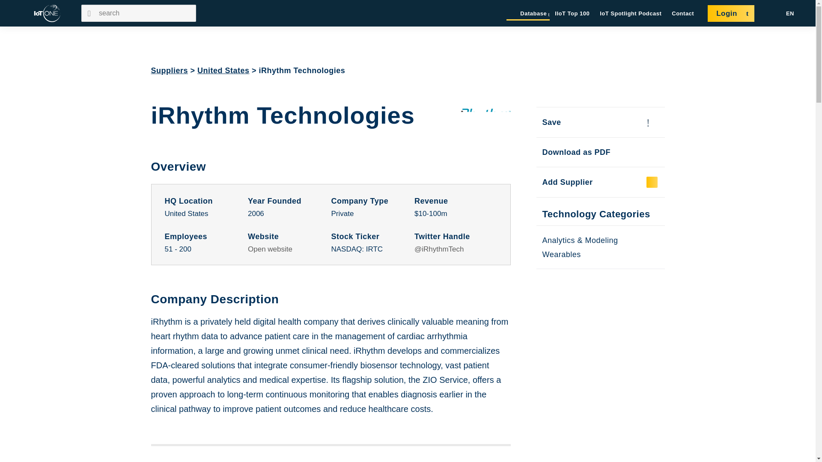  Describe the element at coordinates (169, 70) in the screenshot. I see `Suppliers` at that location.